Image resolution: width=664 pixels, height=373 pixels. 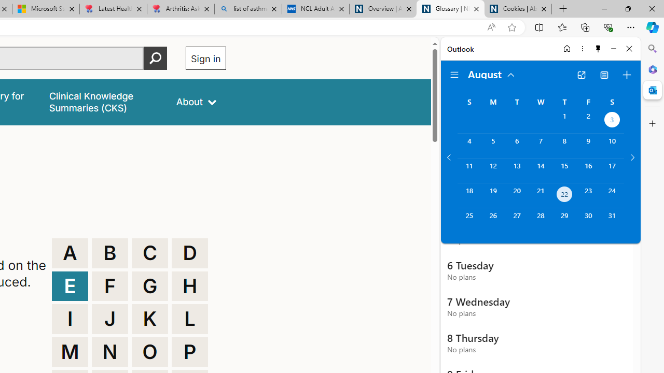 I want to click on Copilot (Ctrl+Shift+.), so click(x=653, y=27).